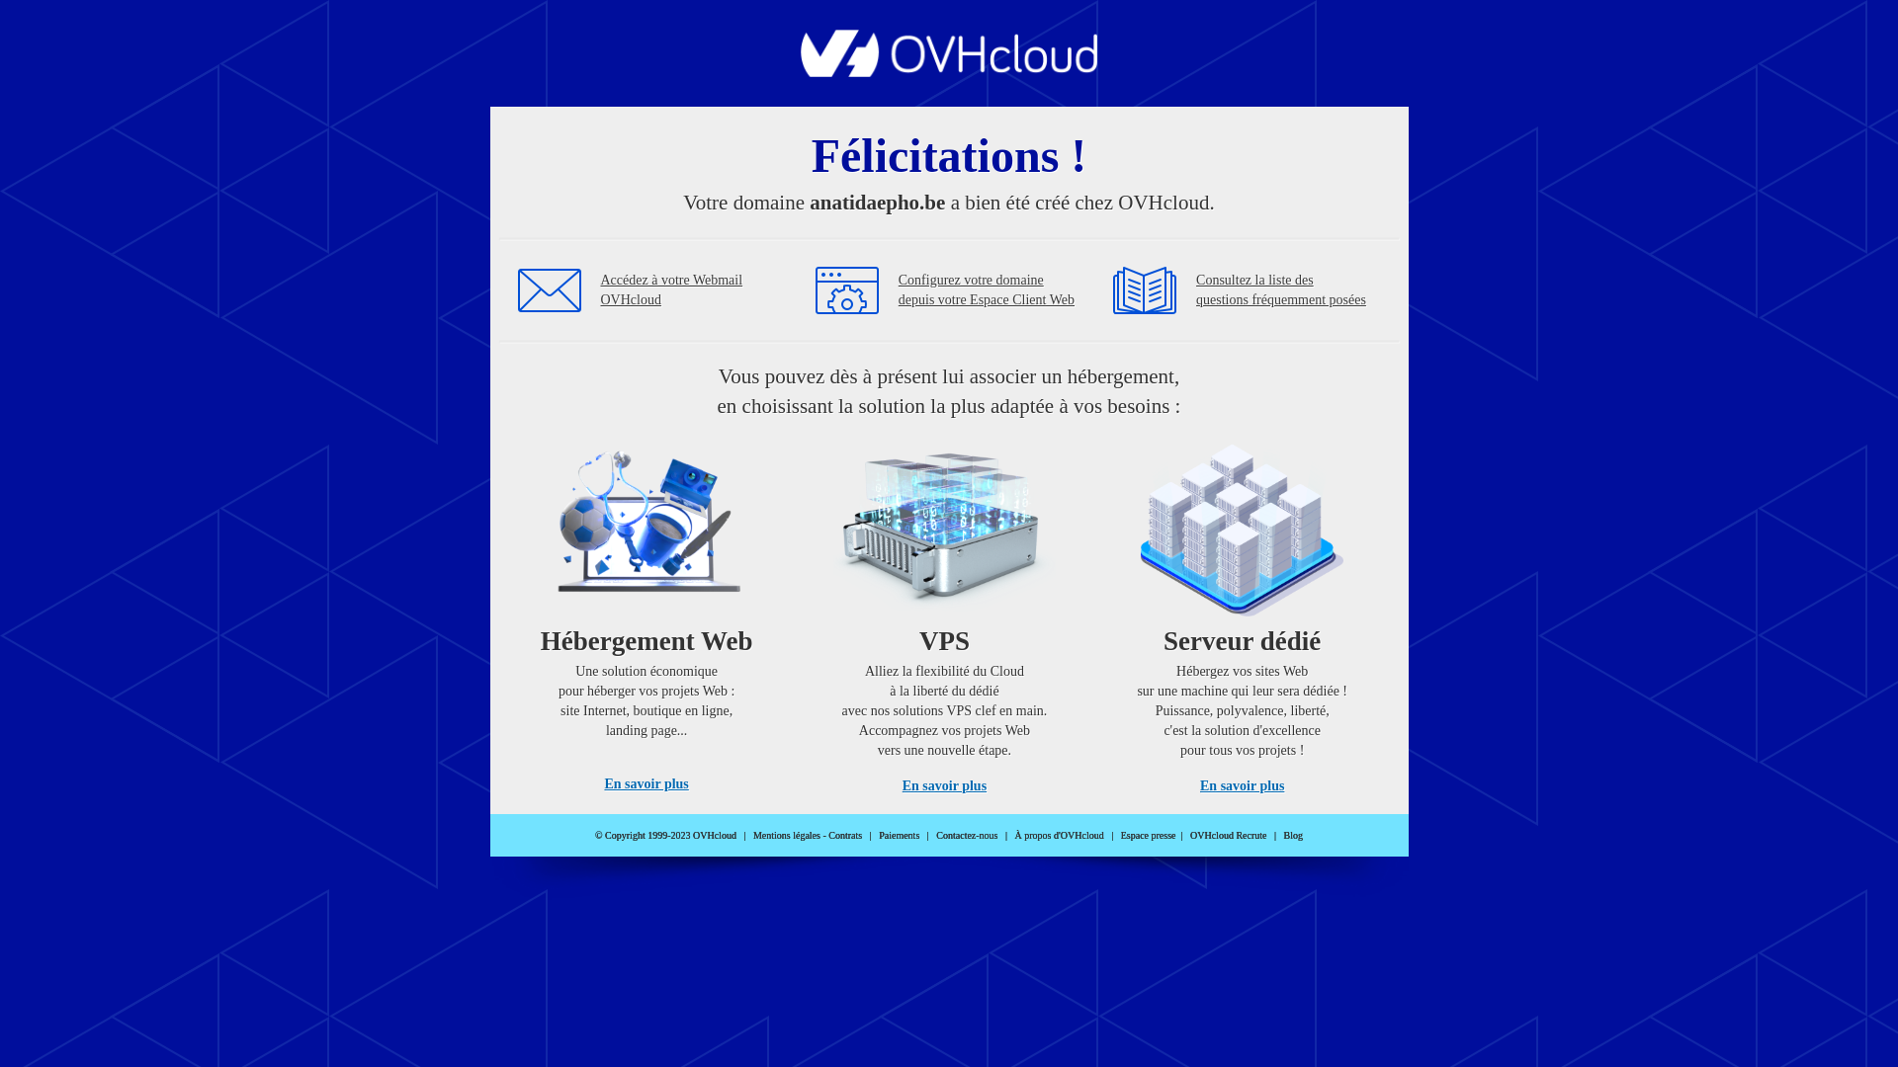  I want to click on Paiements, so click(900, 836).